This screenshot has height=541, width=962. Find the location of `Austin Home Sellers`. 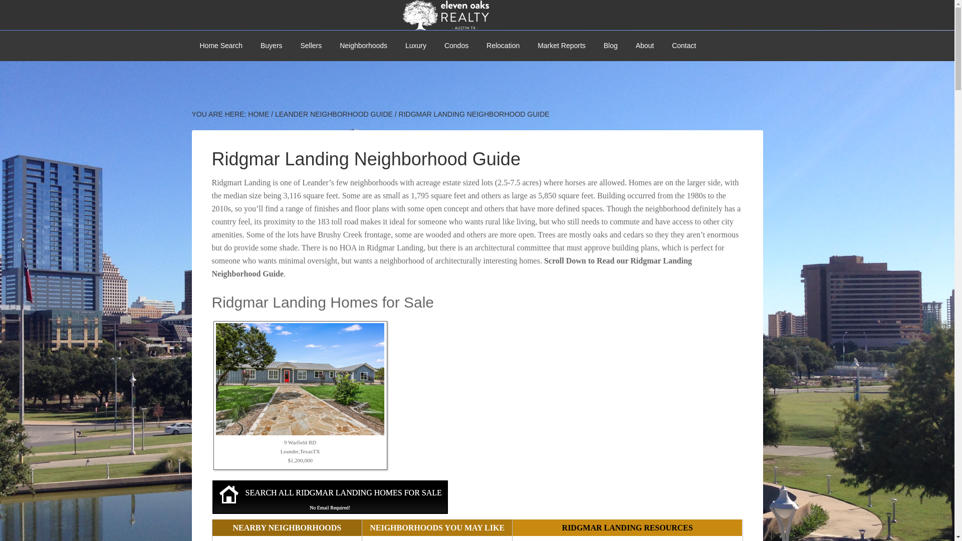

Austin Home Sellers is located at coordinates (311, 46).